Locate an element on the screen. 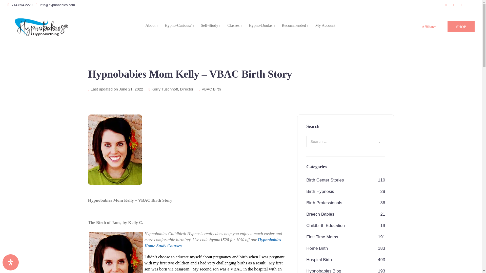 The image size is (486, 273). Self-Study is located at coordinates (211, 25).